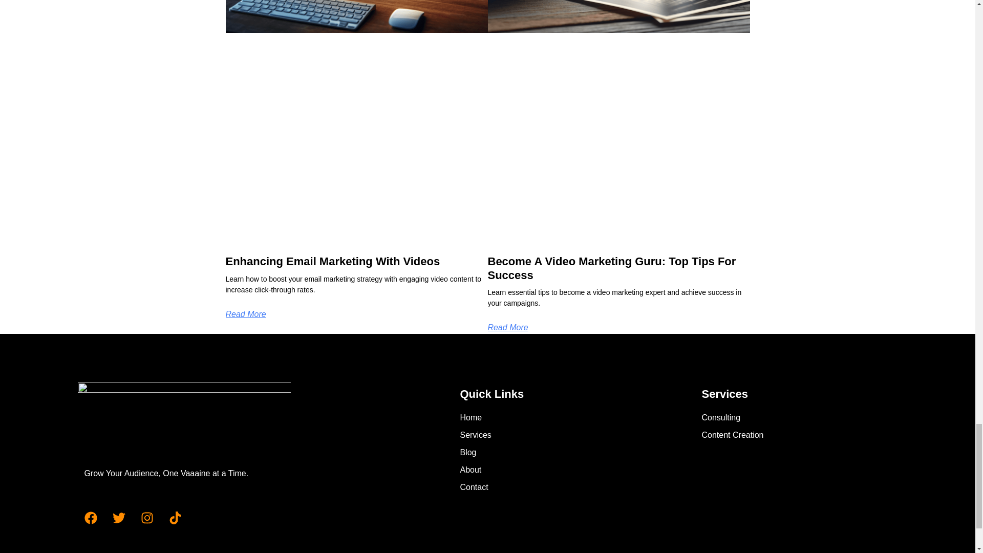  Describe the element at coordinates (524, 435) in the screenshot. I see `Services` at that location.